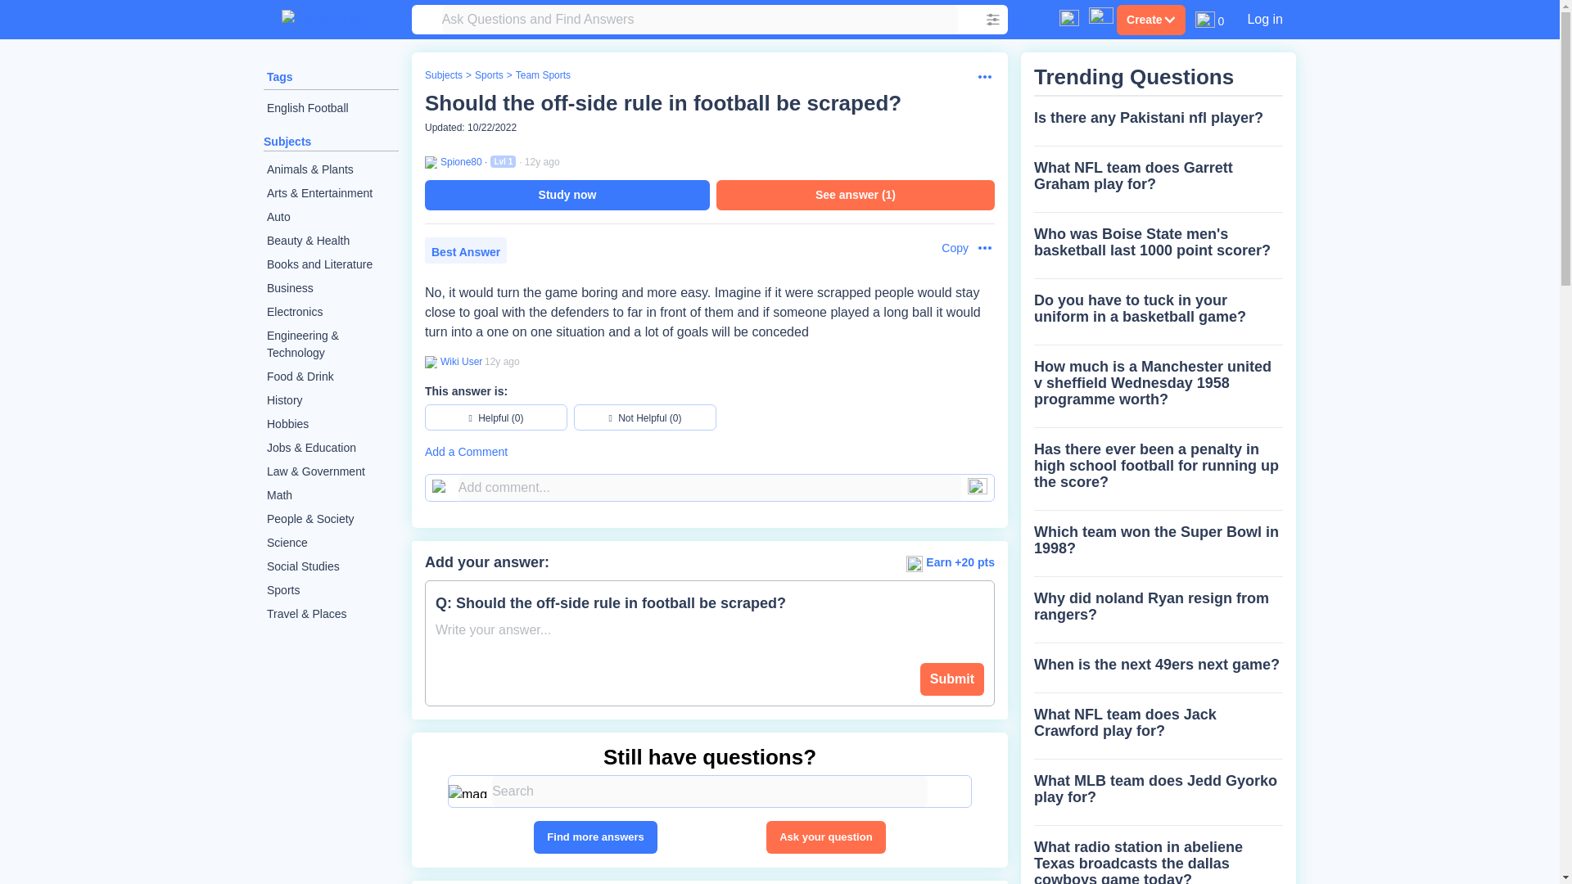 This screenshot has height=884, width=1572. I want to click on Copy, so click(946, 248).